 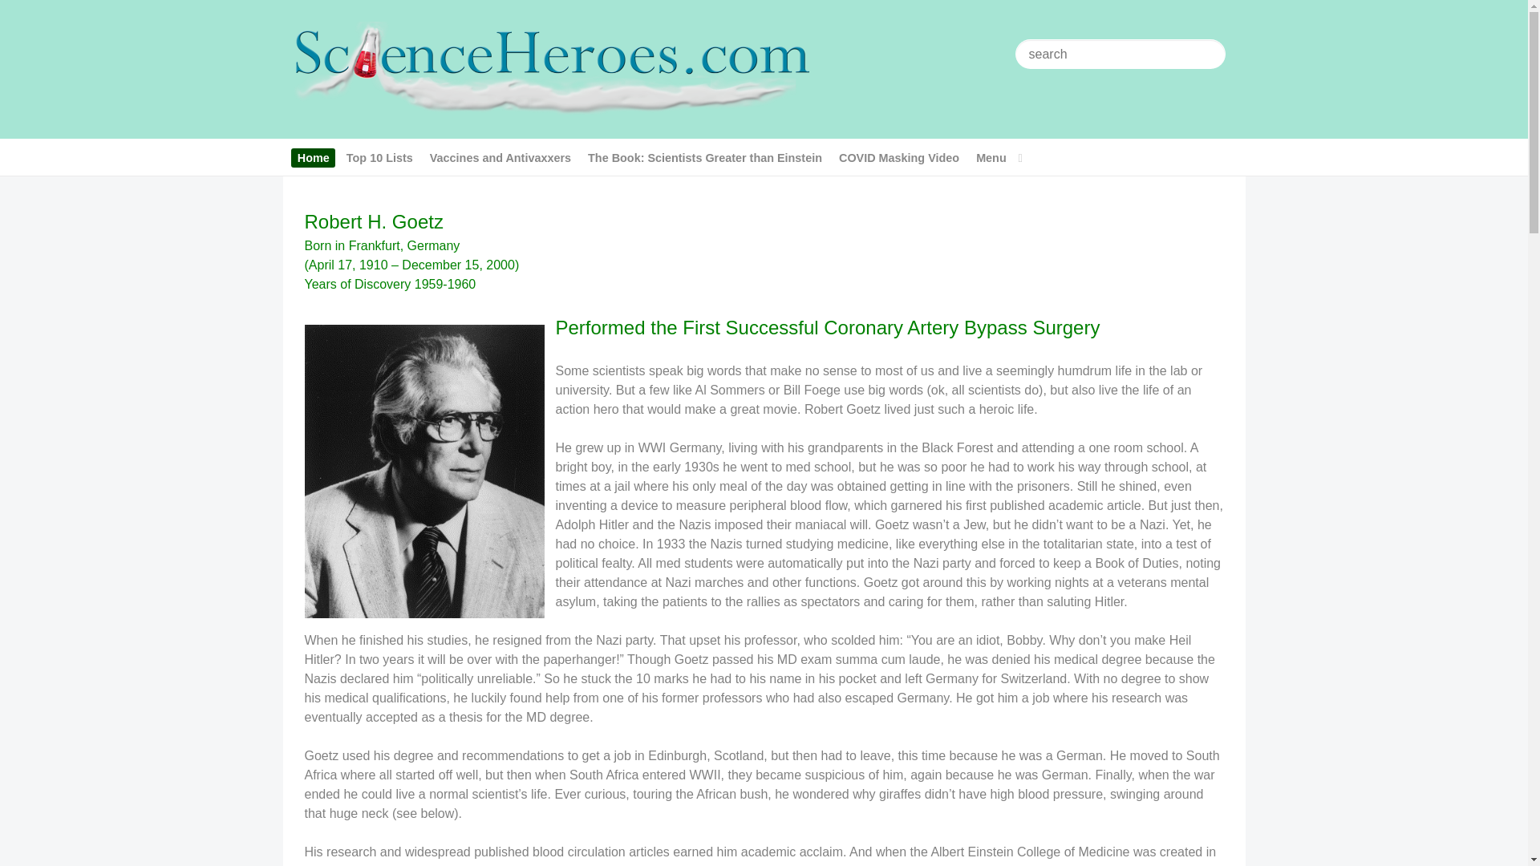 What do you see at coordinates (550, 67) in the screenshot?
I see `ScienceHeroes` at bounding box center [550, 67].